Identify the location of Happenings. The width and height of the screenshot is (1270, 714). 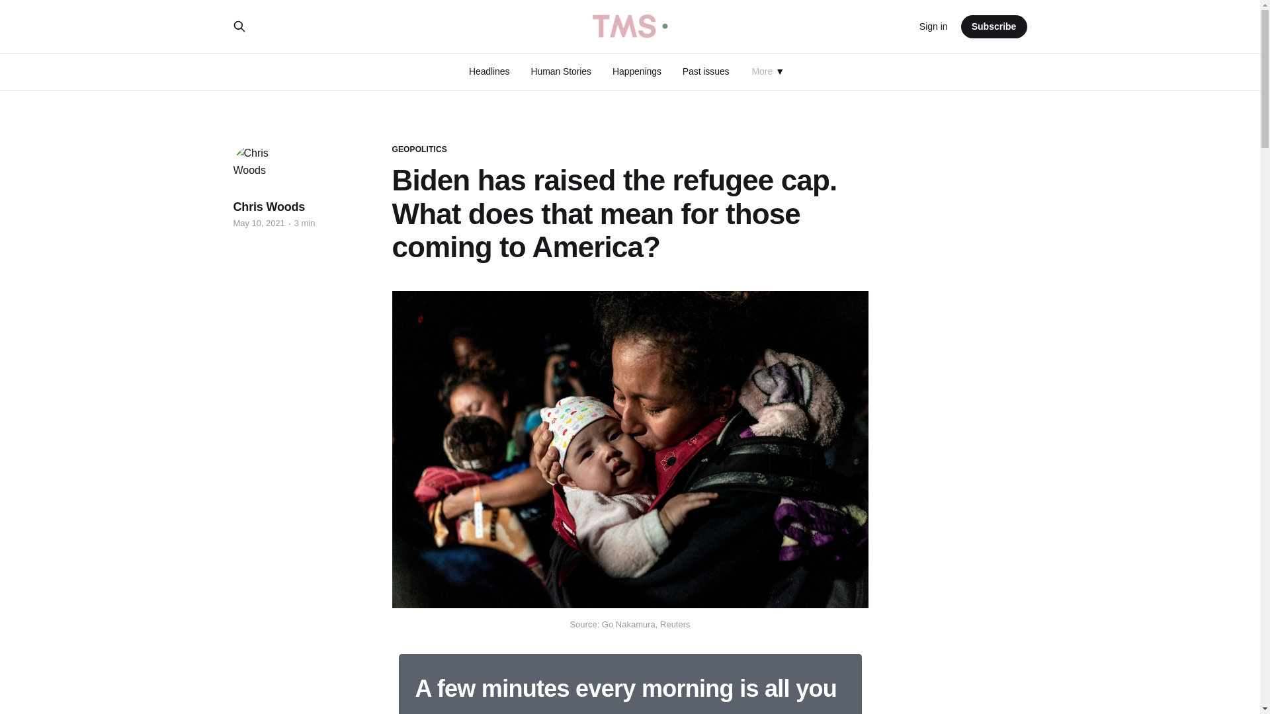
(636, 71).